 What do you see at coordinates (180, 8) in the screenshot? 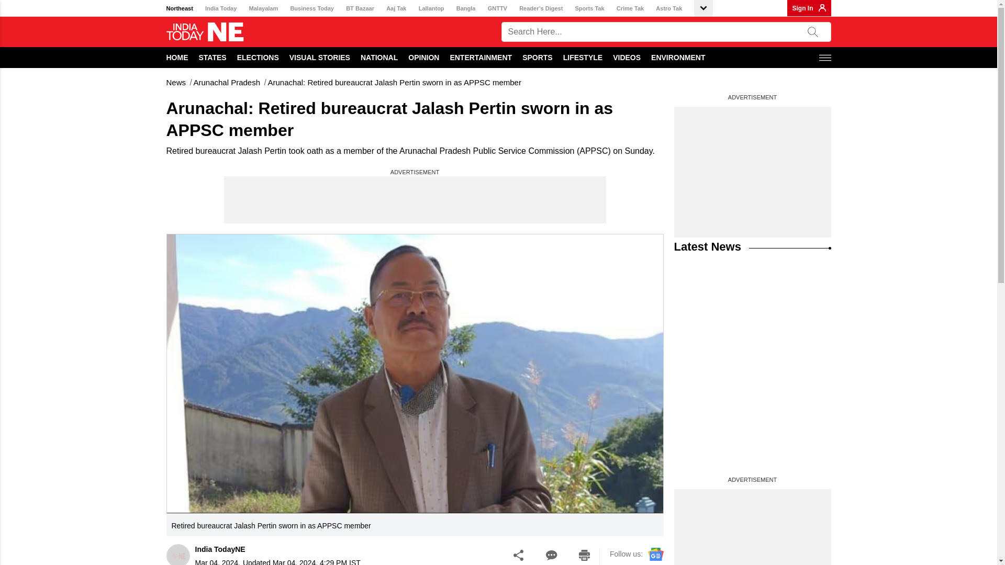
I see `Northeast` at bounding box center [180, 8].